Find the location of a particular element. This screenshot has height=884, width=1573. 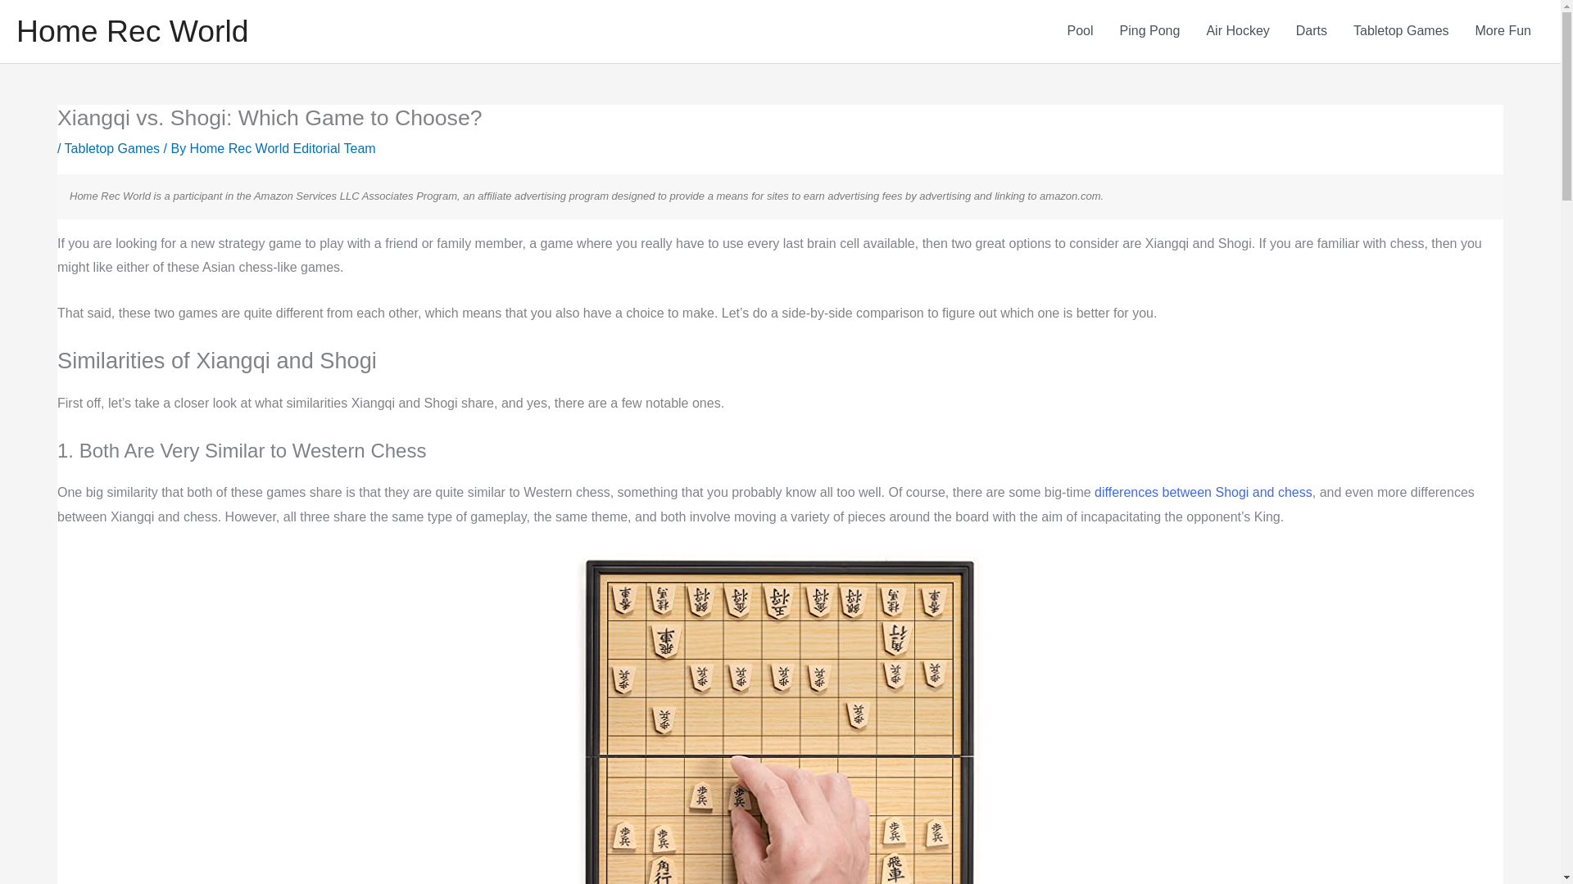

Ping Pong is located at coordinates (1150, 31).